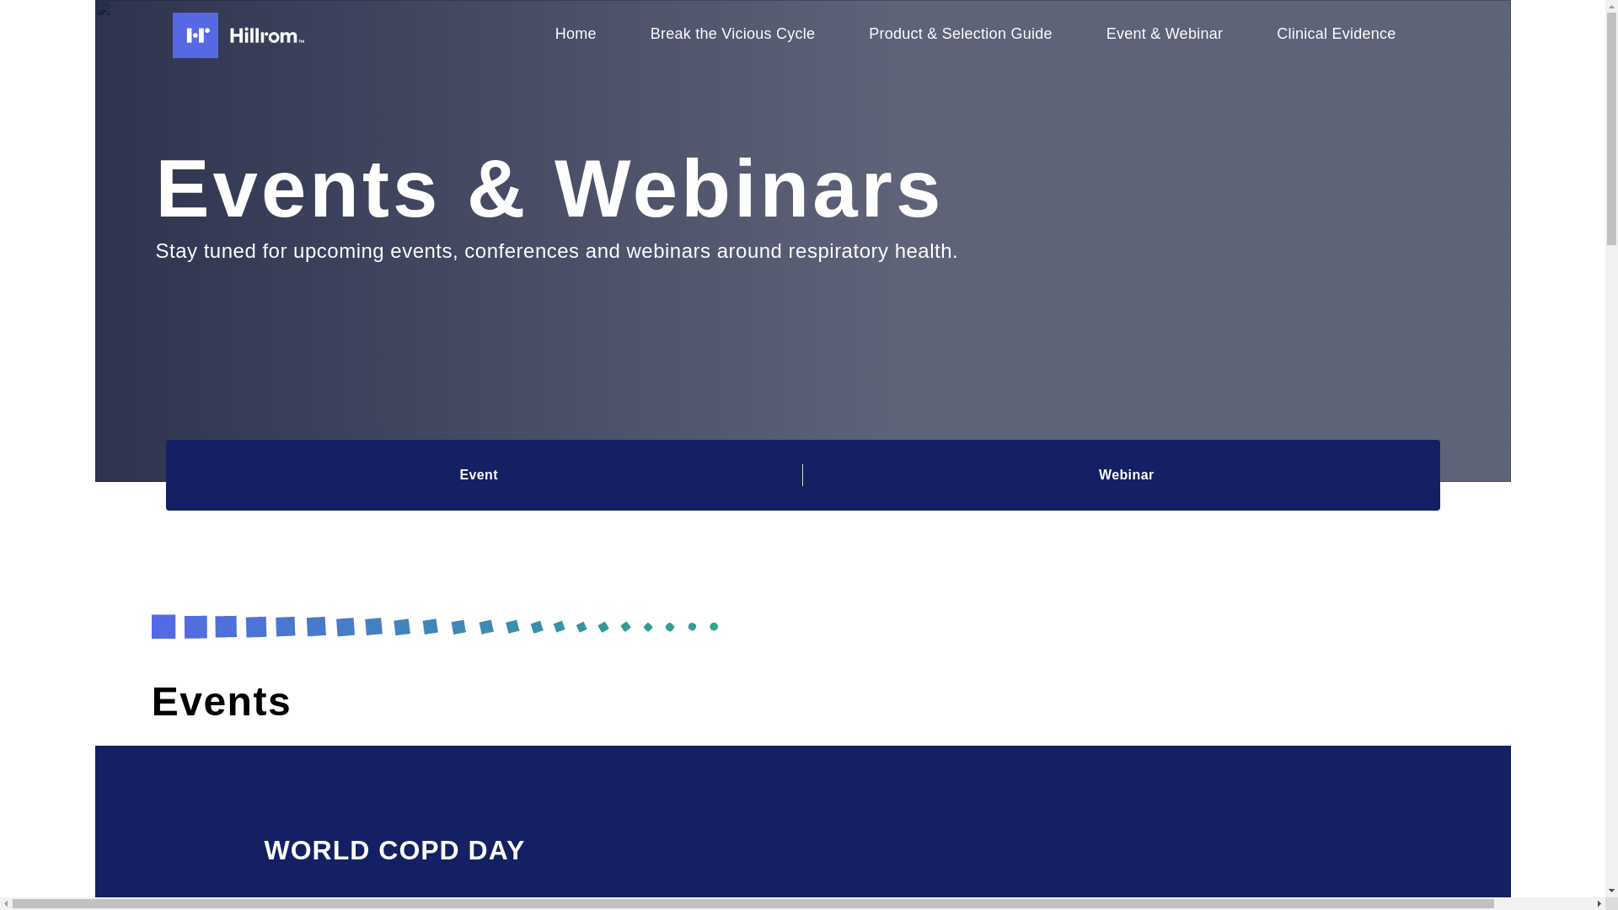 The width and height of the screenshot is (1618, 910). What do you see at coordinates (576, 35) in the screenshot?
I see `Home` at bounding box center [576, 35].